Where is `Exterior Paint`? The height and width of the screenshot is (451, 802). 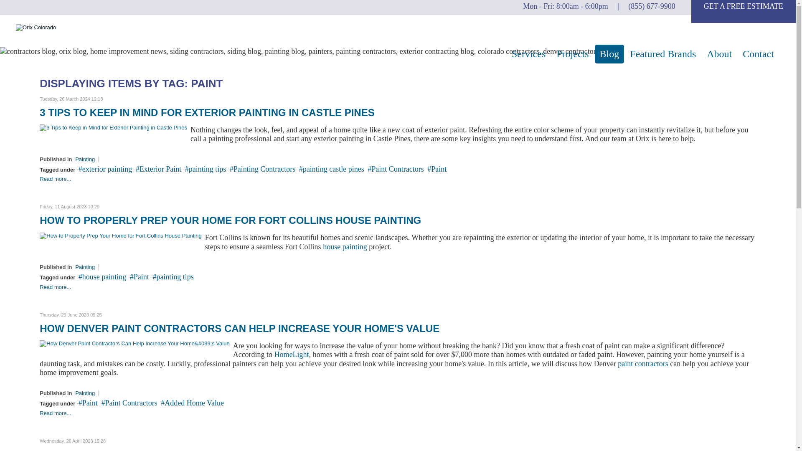
Exterior Paint is located at coordinates (642, 363).